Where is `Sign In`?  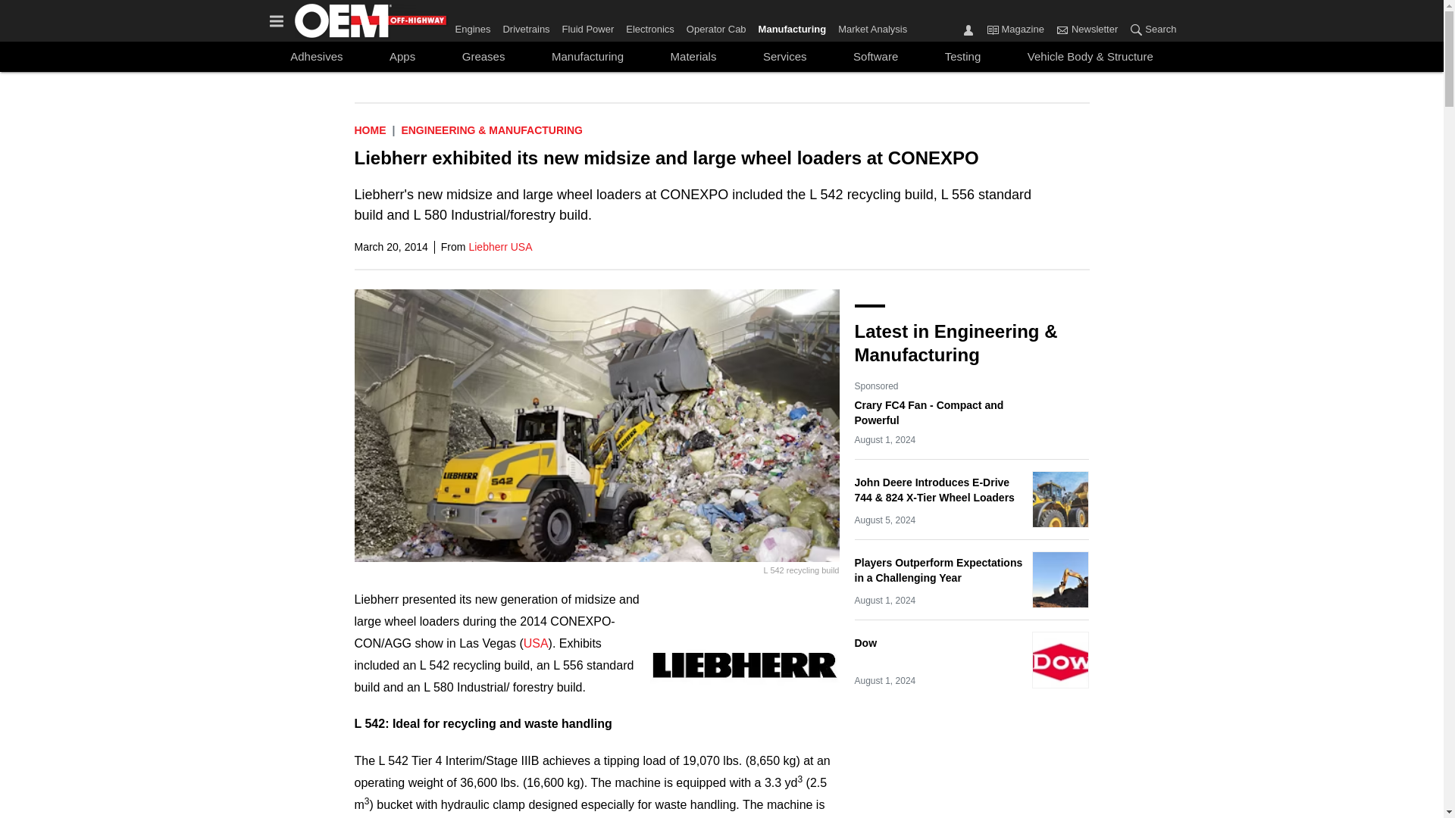
Sign In is located at coordinates (968, 29).